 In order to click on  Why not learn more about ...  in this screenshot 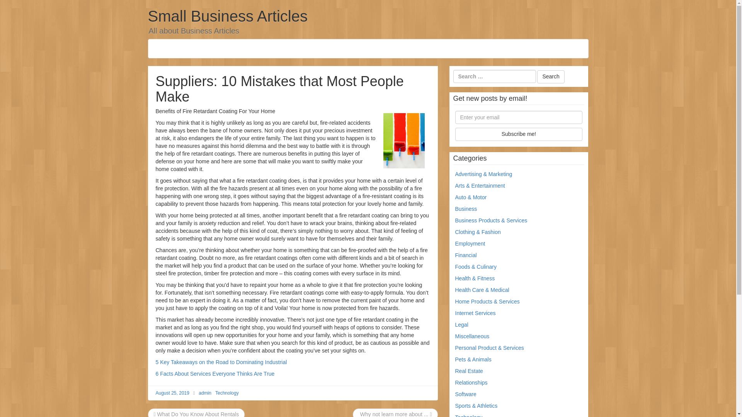, I will do `click(395, 414)`.